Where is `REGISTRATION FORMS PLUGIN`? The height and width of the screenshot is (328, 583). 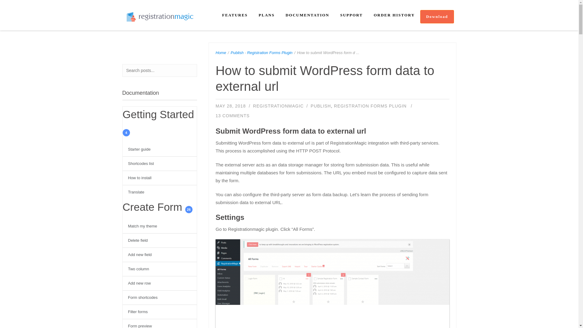 REGISTRATION FORMS PLUGIN is located at coordinates (370, 106).